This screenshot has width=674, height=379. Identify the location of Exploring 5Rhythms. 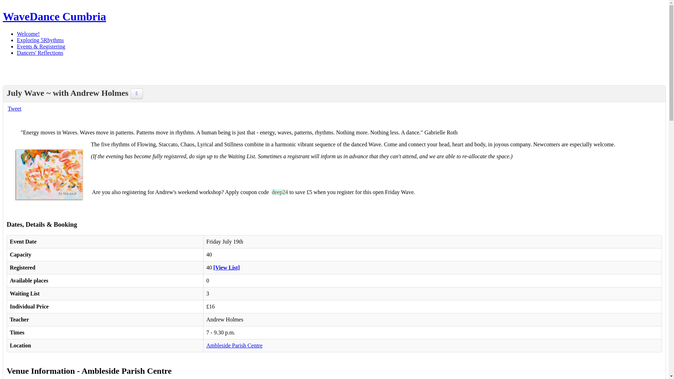
(40, 40).